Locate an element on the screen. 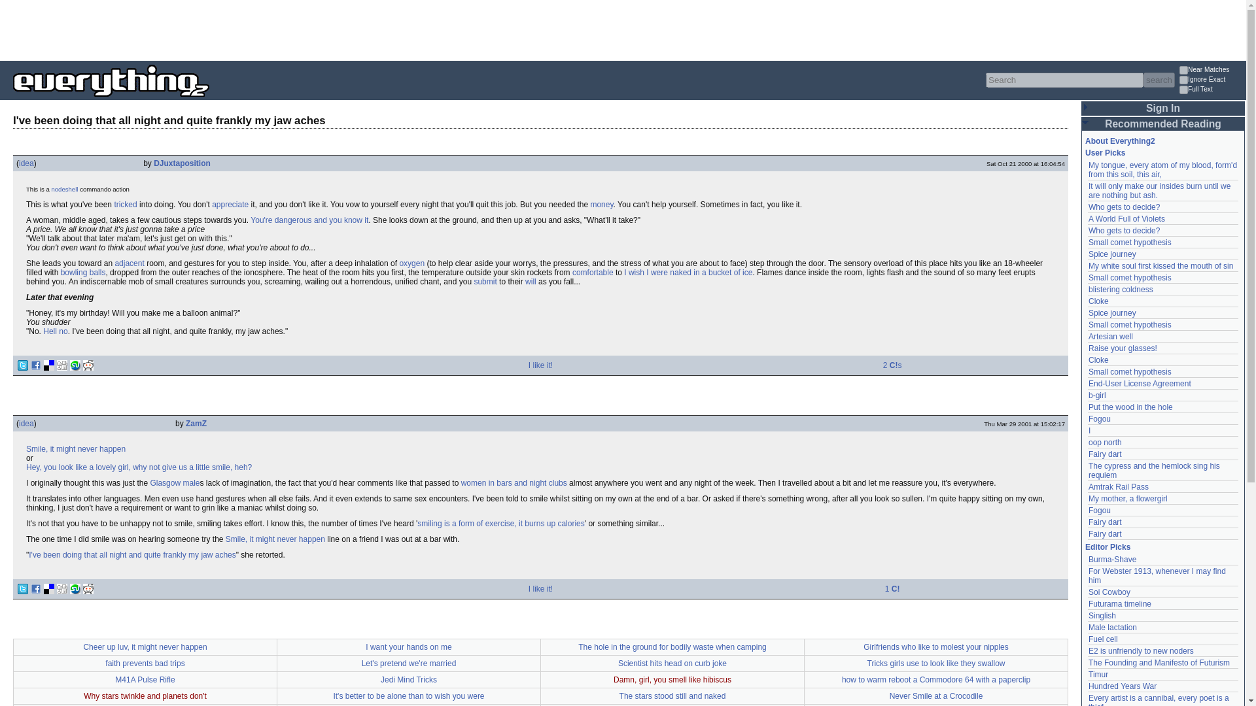  You're dangerous and you know it is located at coordinates (309, 220).